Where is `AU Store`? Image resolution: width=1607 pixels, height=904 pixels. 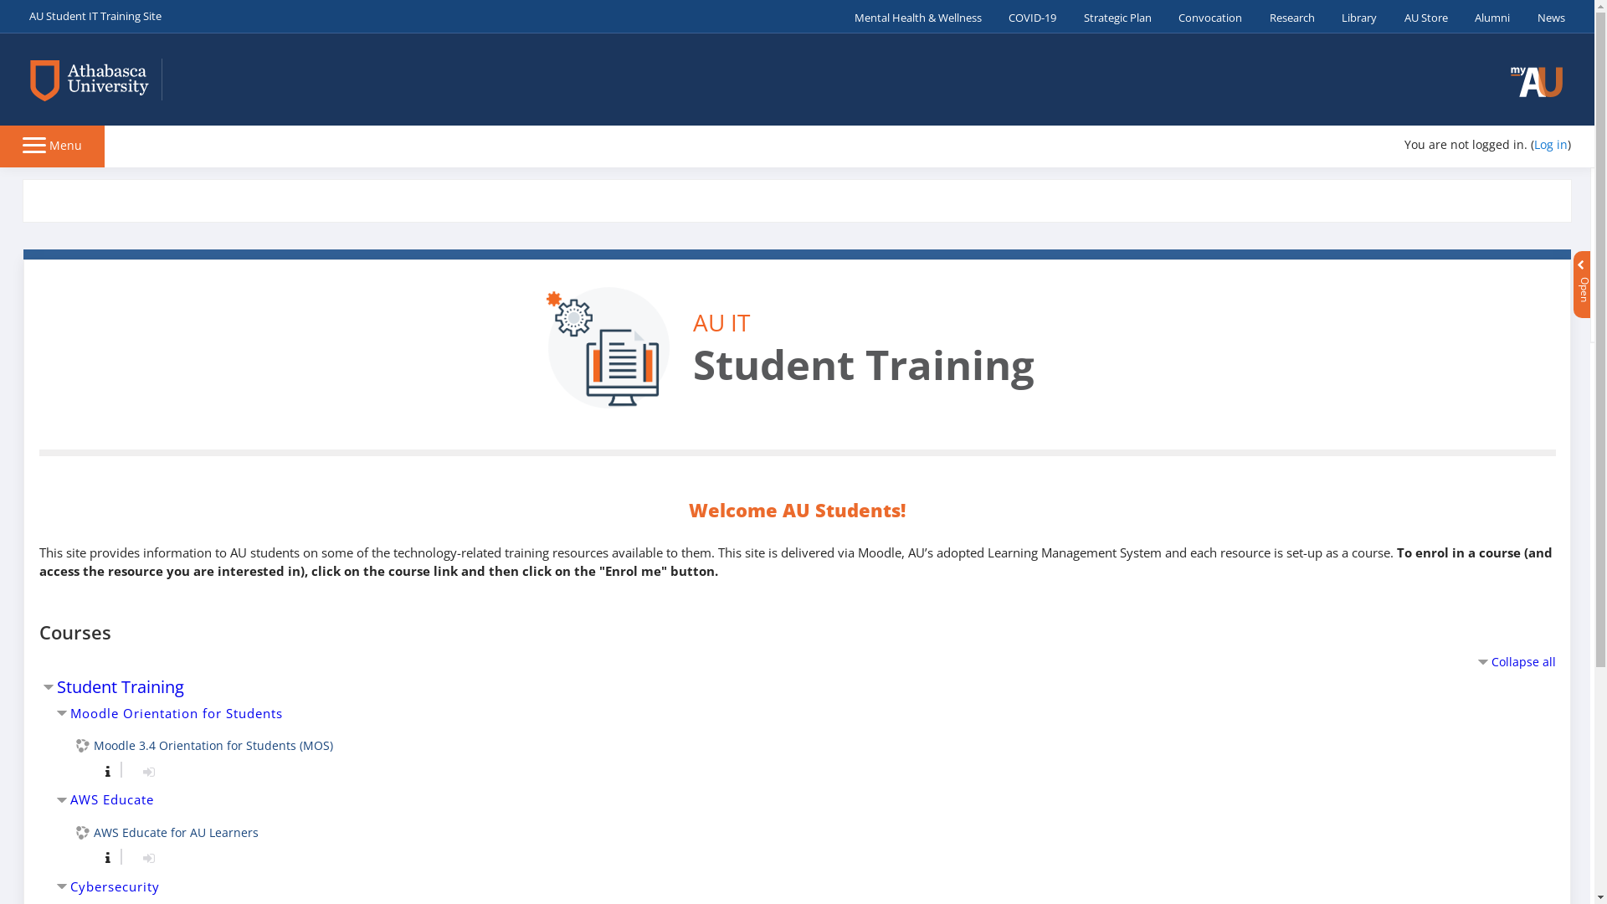
AU Store is located at coordinates (1420, 17).